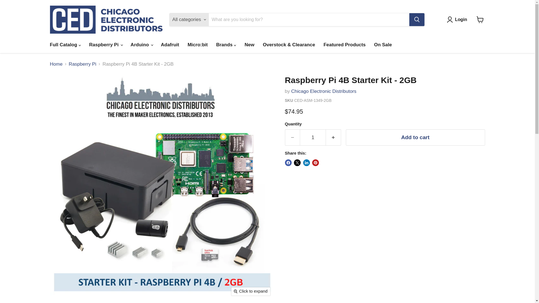 The height and width of the screenshot is (303, 539). Describe the element at coordinates (480, 19) in the screenshot. I see `View cart` at that location.